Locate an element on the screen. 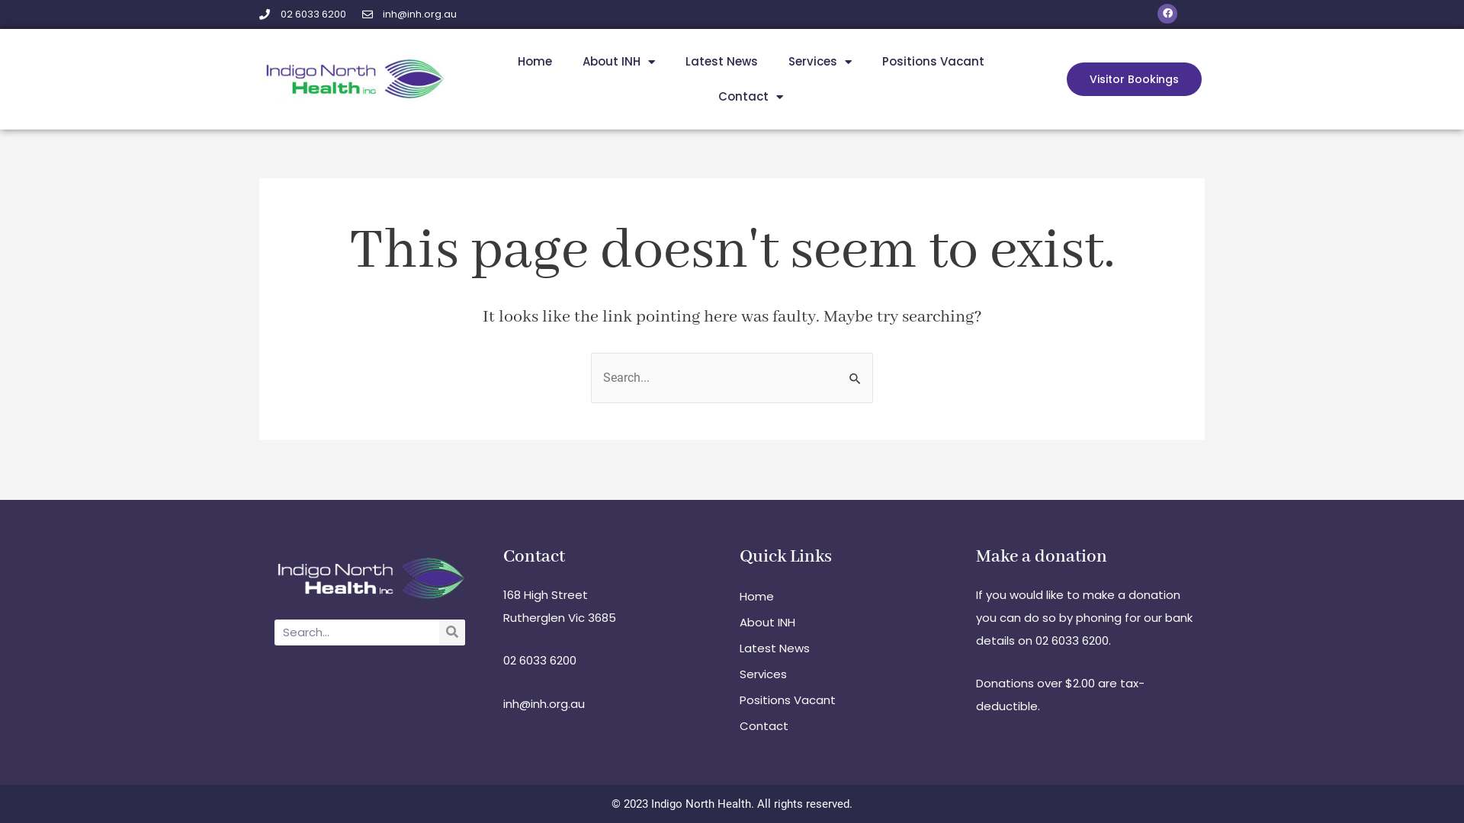 Image resolution: width=1464 pixels, height=823 pixels. inh@inh.org.au is located at coordinates (544, 703).